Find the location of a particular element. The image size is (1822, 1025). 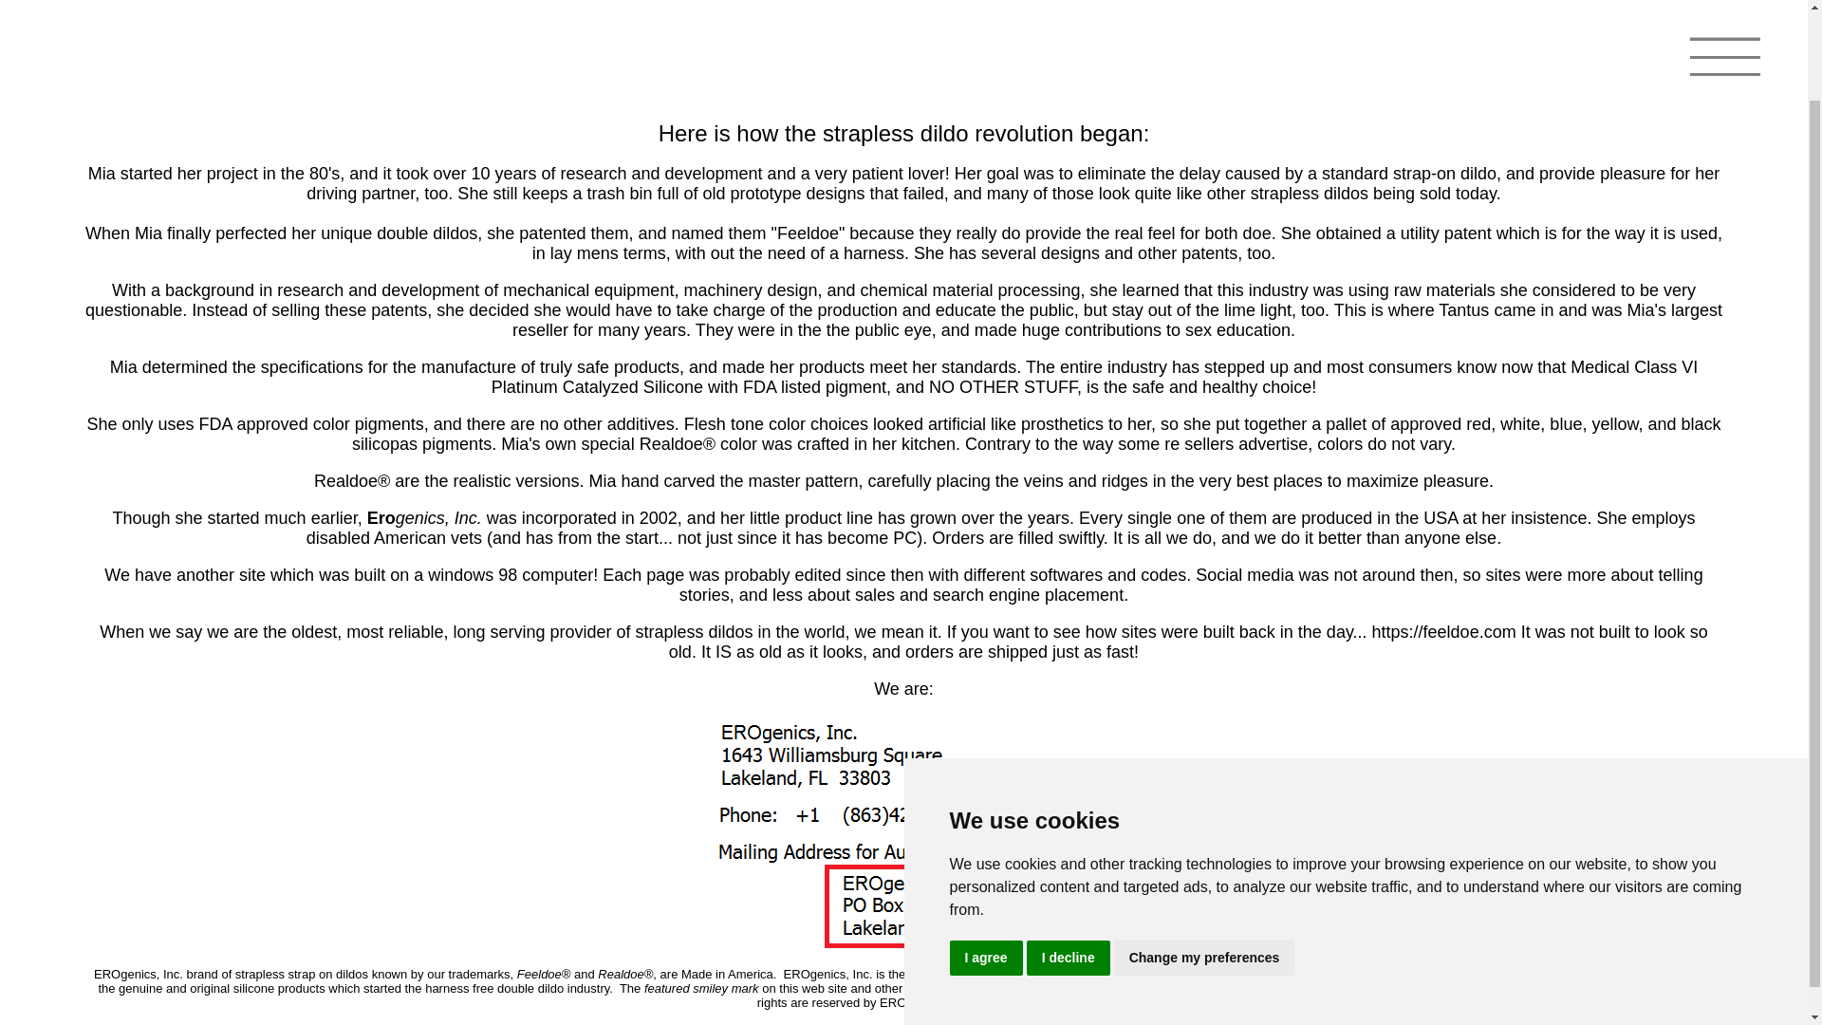

I agree is located at coordinates (985, 857).